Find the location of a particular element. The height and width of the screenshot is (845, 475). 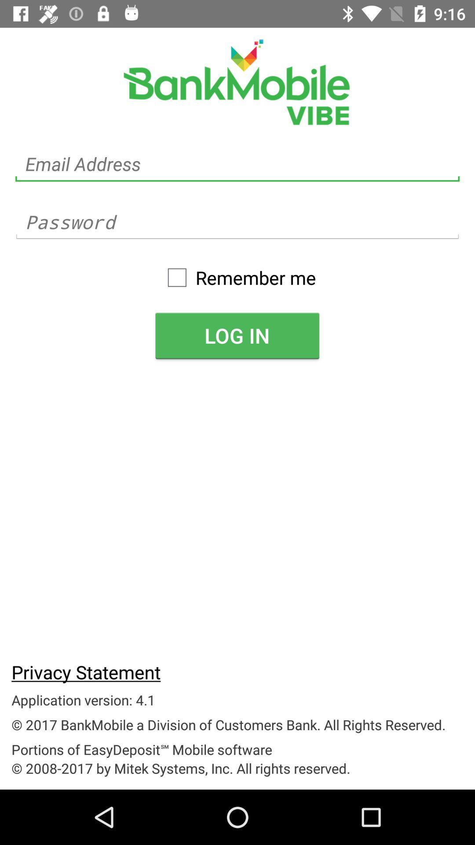

select the icon above the remember me is located at coordinates (237, 222).